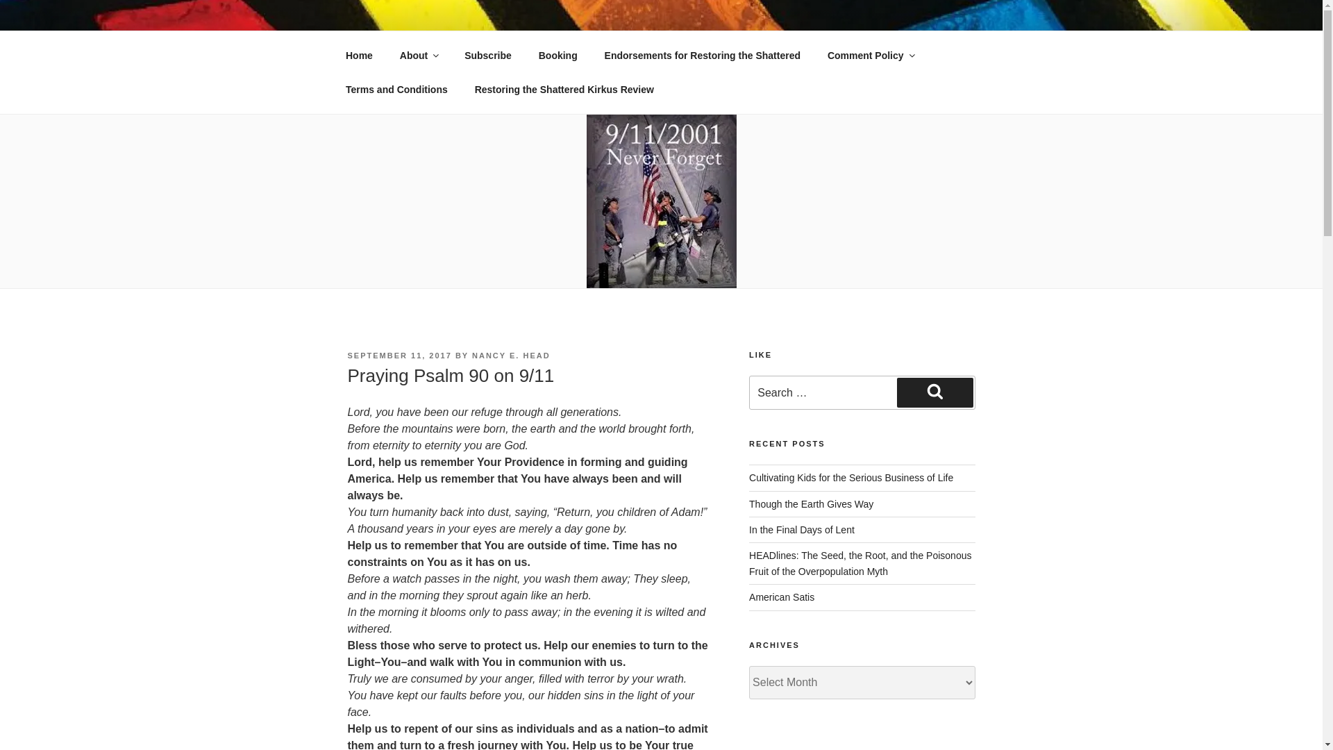 The height and width of the screenshot is (750, 1333). Describe the element at coordinates (869, 56) in the screenshot. I see `Comment Policy` at that location.